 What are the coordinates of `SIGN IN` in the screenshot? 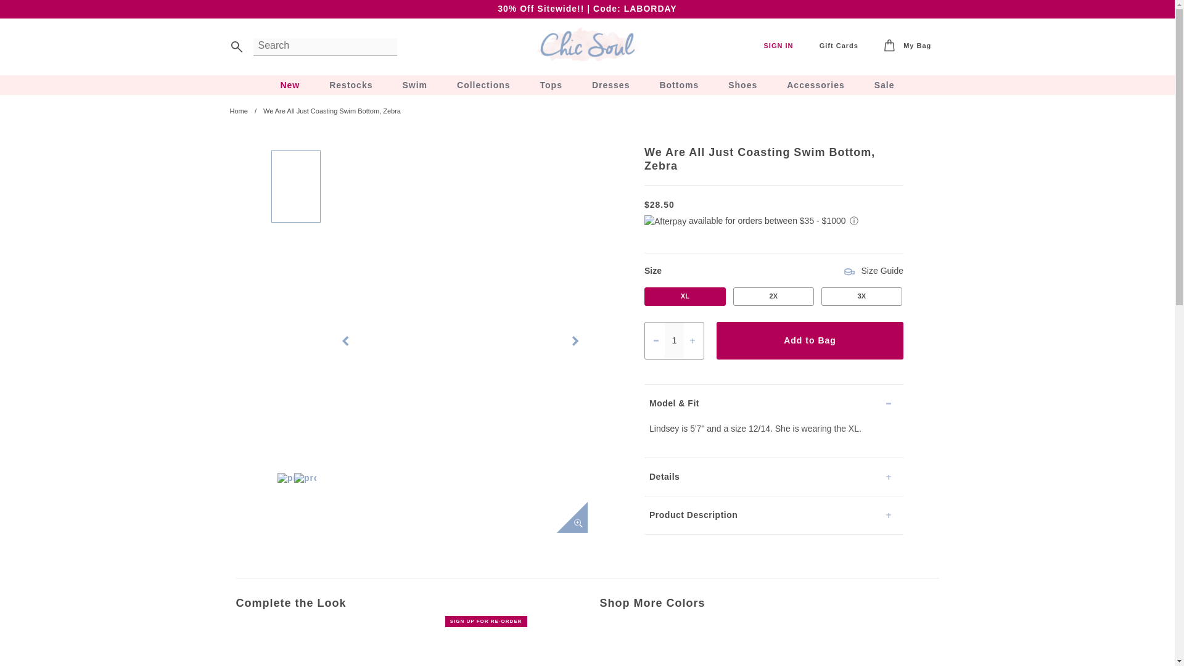 It's located at (778, 46).